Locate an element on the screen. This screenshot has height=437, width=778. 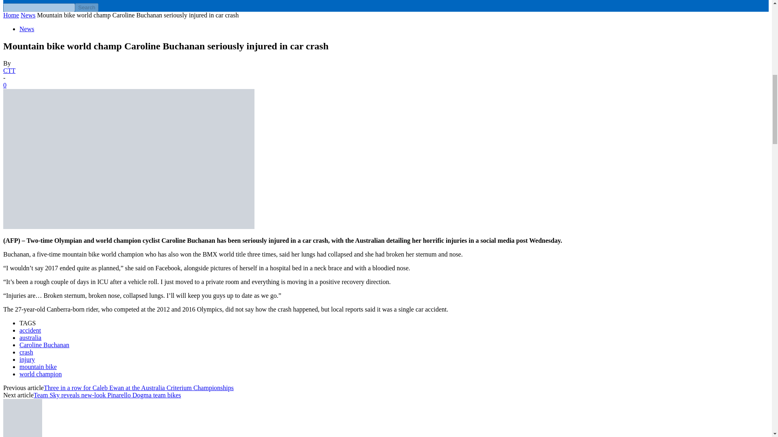
Search is located at coordinates (87, 7).